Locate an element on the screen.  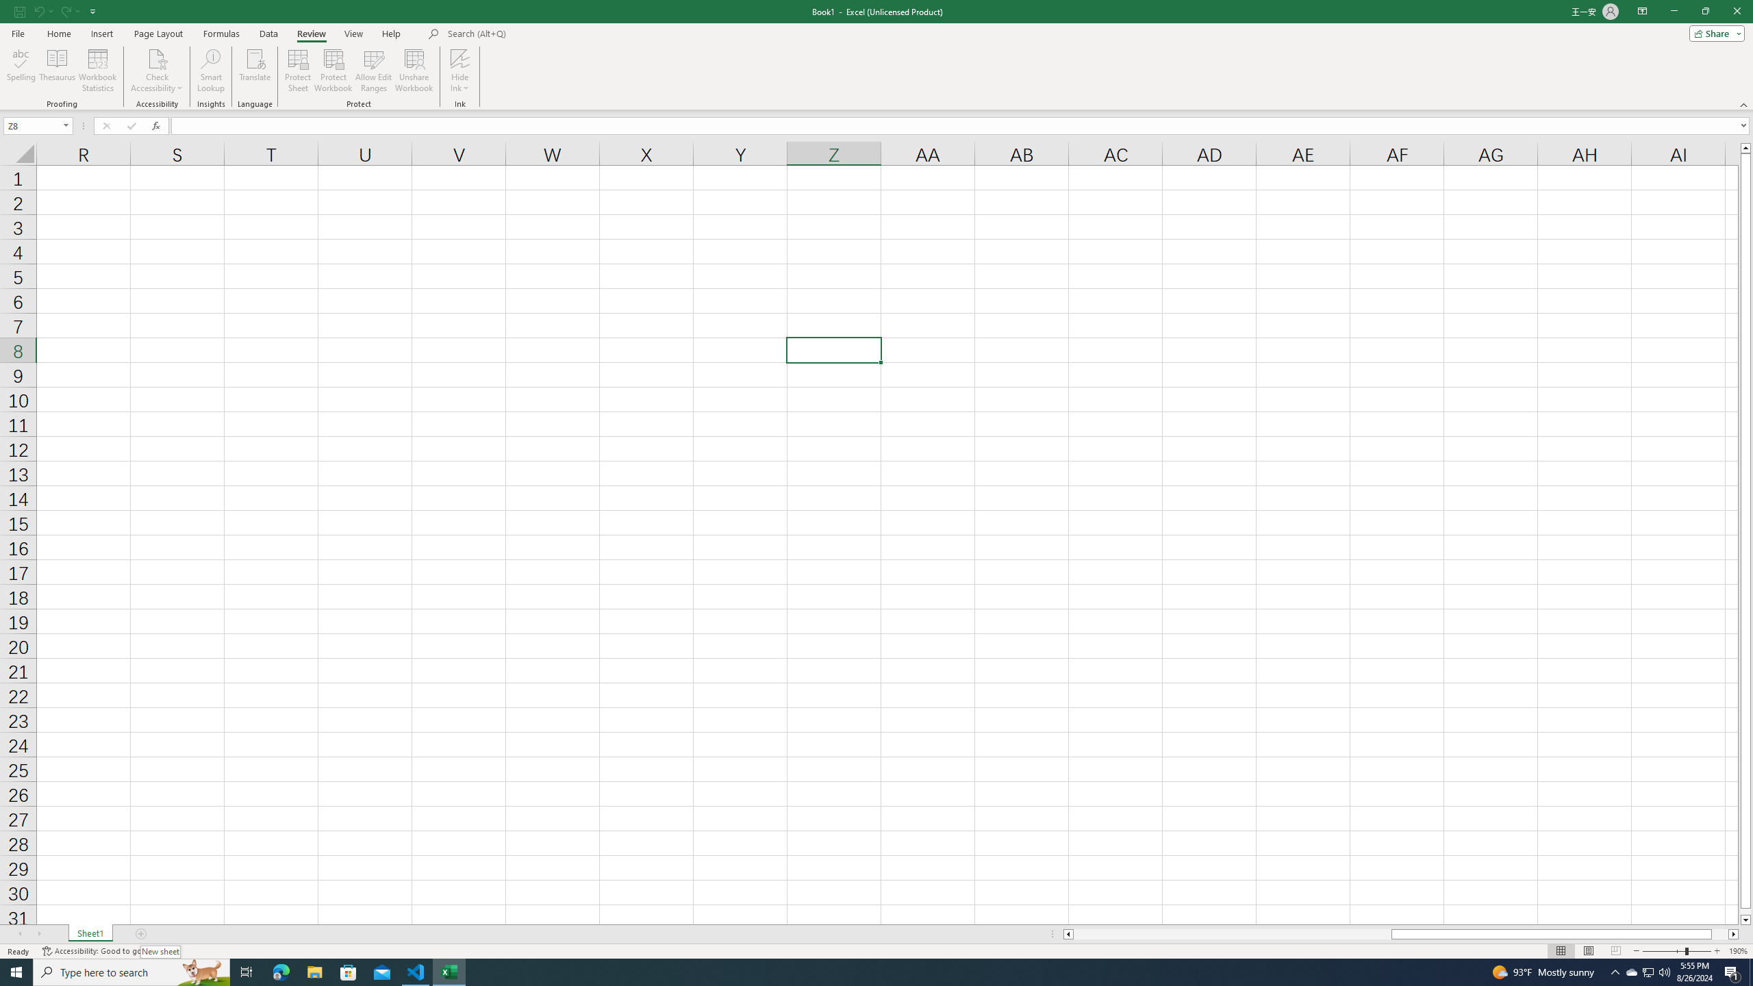
Allow Edit Ranges is located at coordinates (374, 71).